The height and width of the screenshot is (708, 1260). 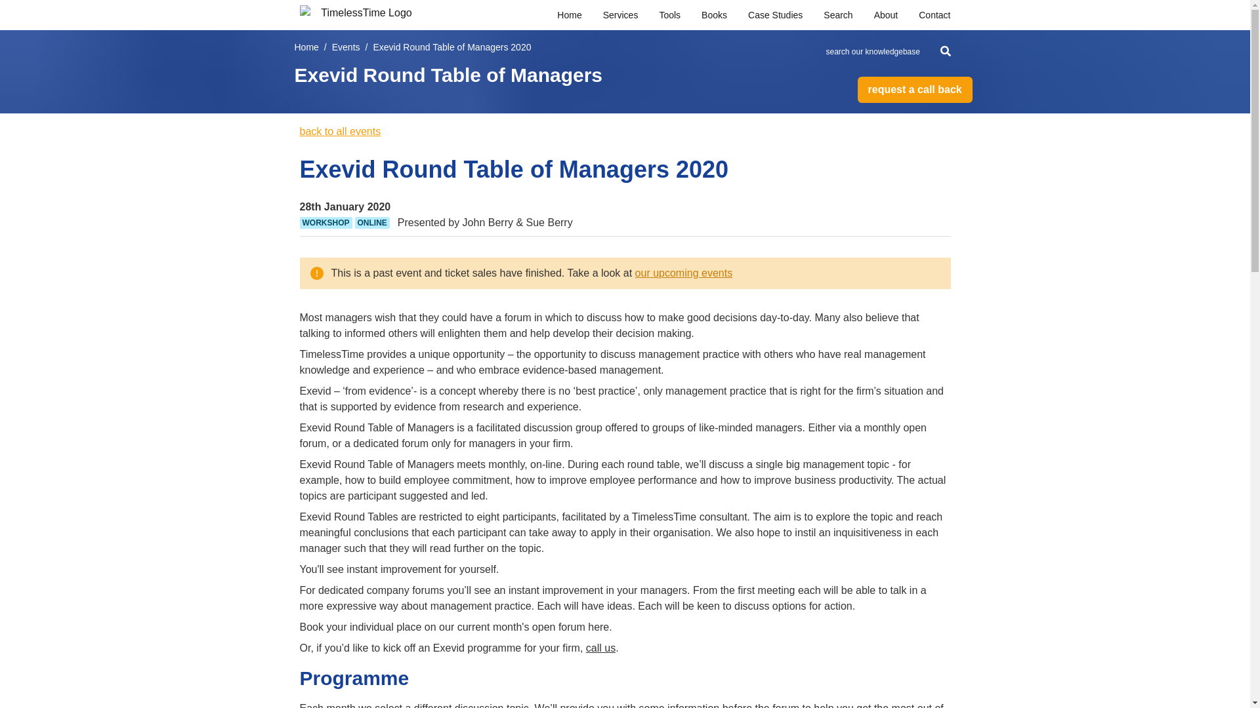 What do you see at coordinates (838, 14) in the screenshot?
I see `Search` at bounding box center [838, 14].